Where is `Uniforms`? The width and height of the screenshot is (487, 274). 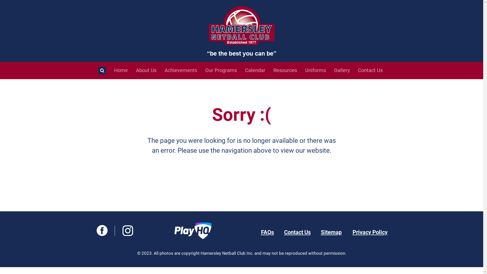
Uniforms is located at coordinates (319, 70).